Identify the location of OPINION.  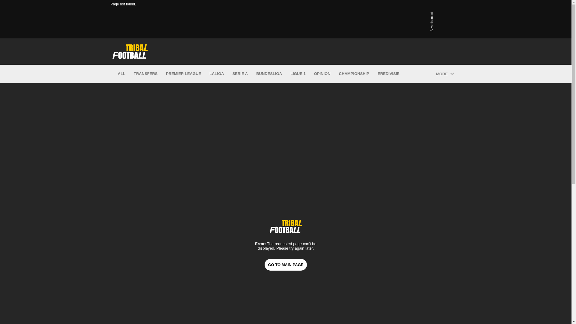
(322, 74).